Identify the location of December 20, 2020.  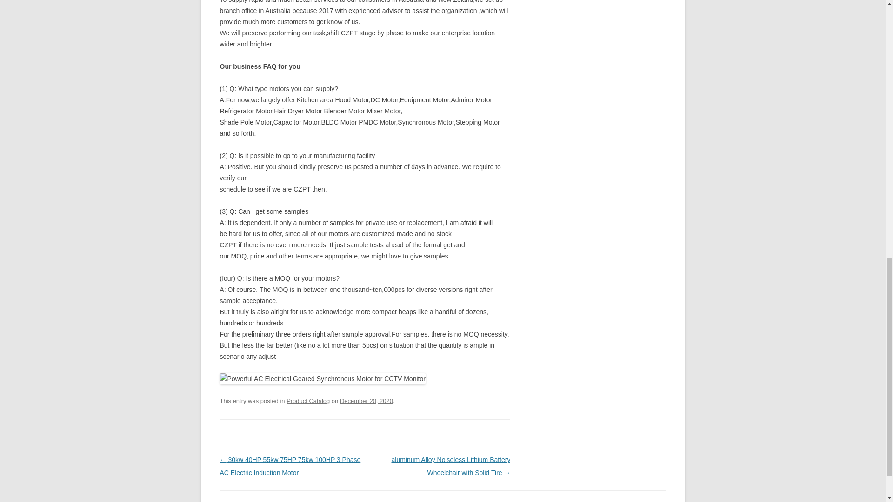
(367, 401).